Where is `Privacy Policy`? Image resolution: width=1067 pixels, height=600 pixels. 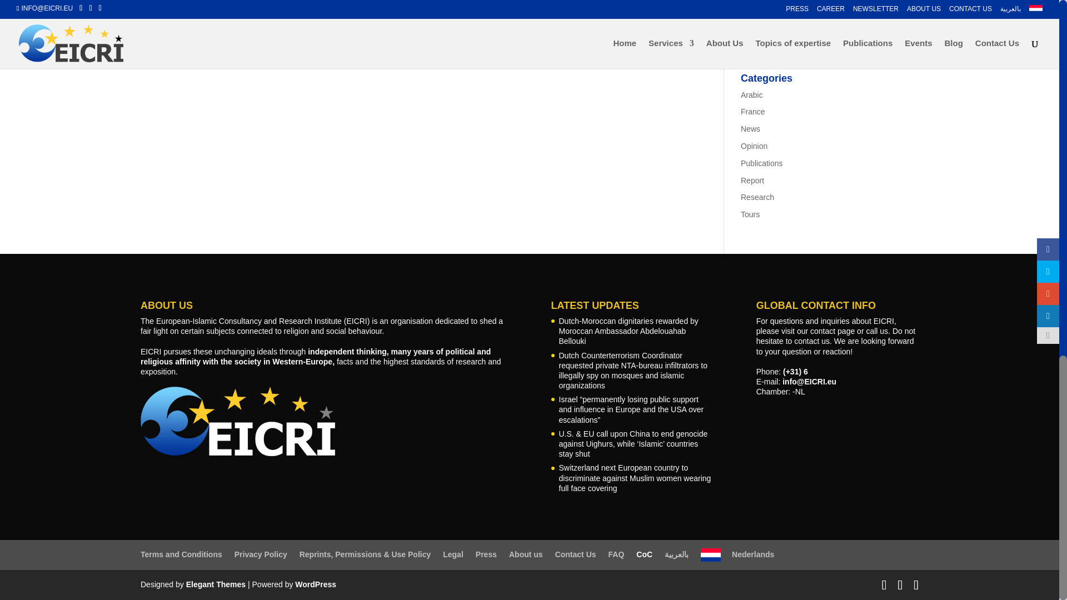 Privacy Policy is located at coordinates (261, 554).